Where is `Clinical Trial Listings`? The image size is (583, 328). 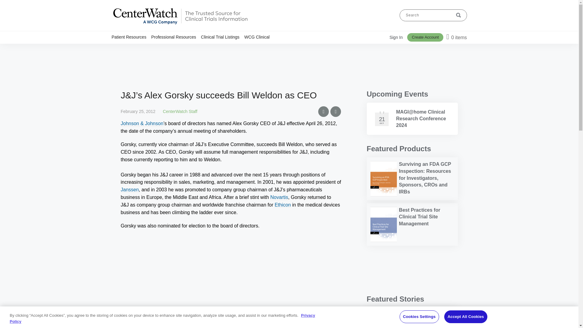 Clinical Trial Listings is located at coordinates (142, 49).